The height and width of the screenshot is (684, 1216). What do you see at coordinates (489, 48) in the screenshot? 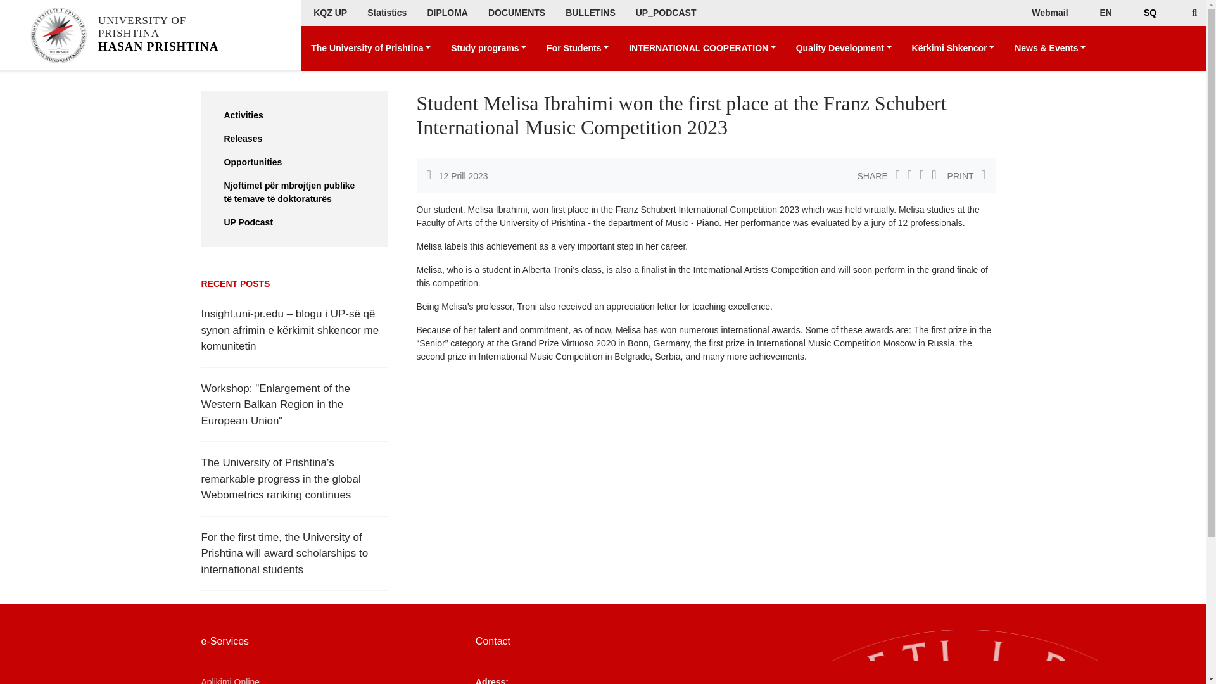
I see `Study programs` at bounding box center [489, 48].